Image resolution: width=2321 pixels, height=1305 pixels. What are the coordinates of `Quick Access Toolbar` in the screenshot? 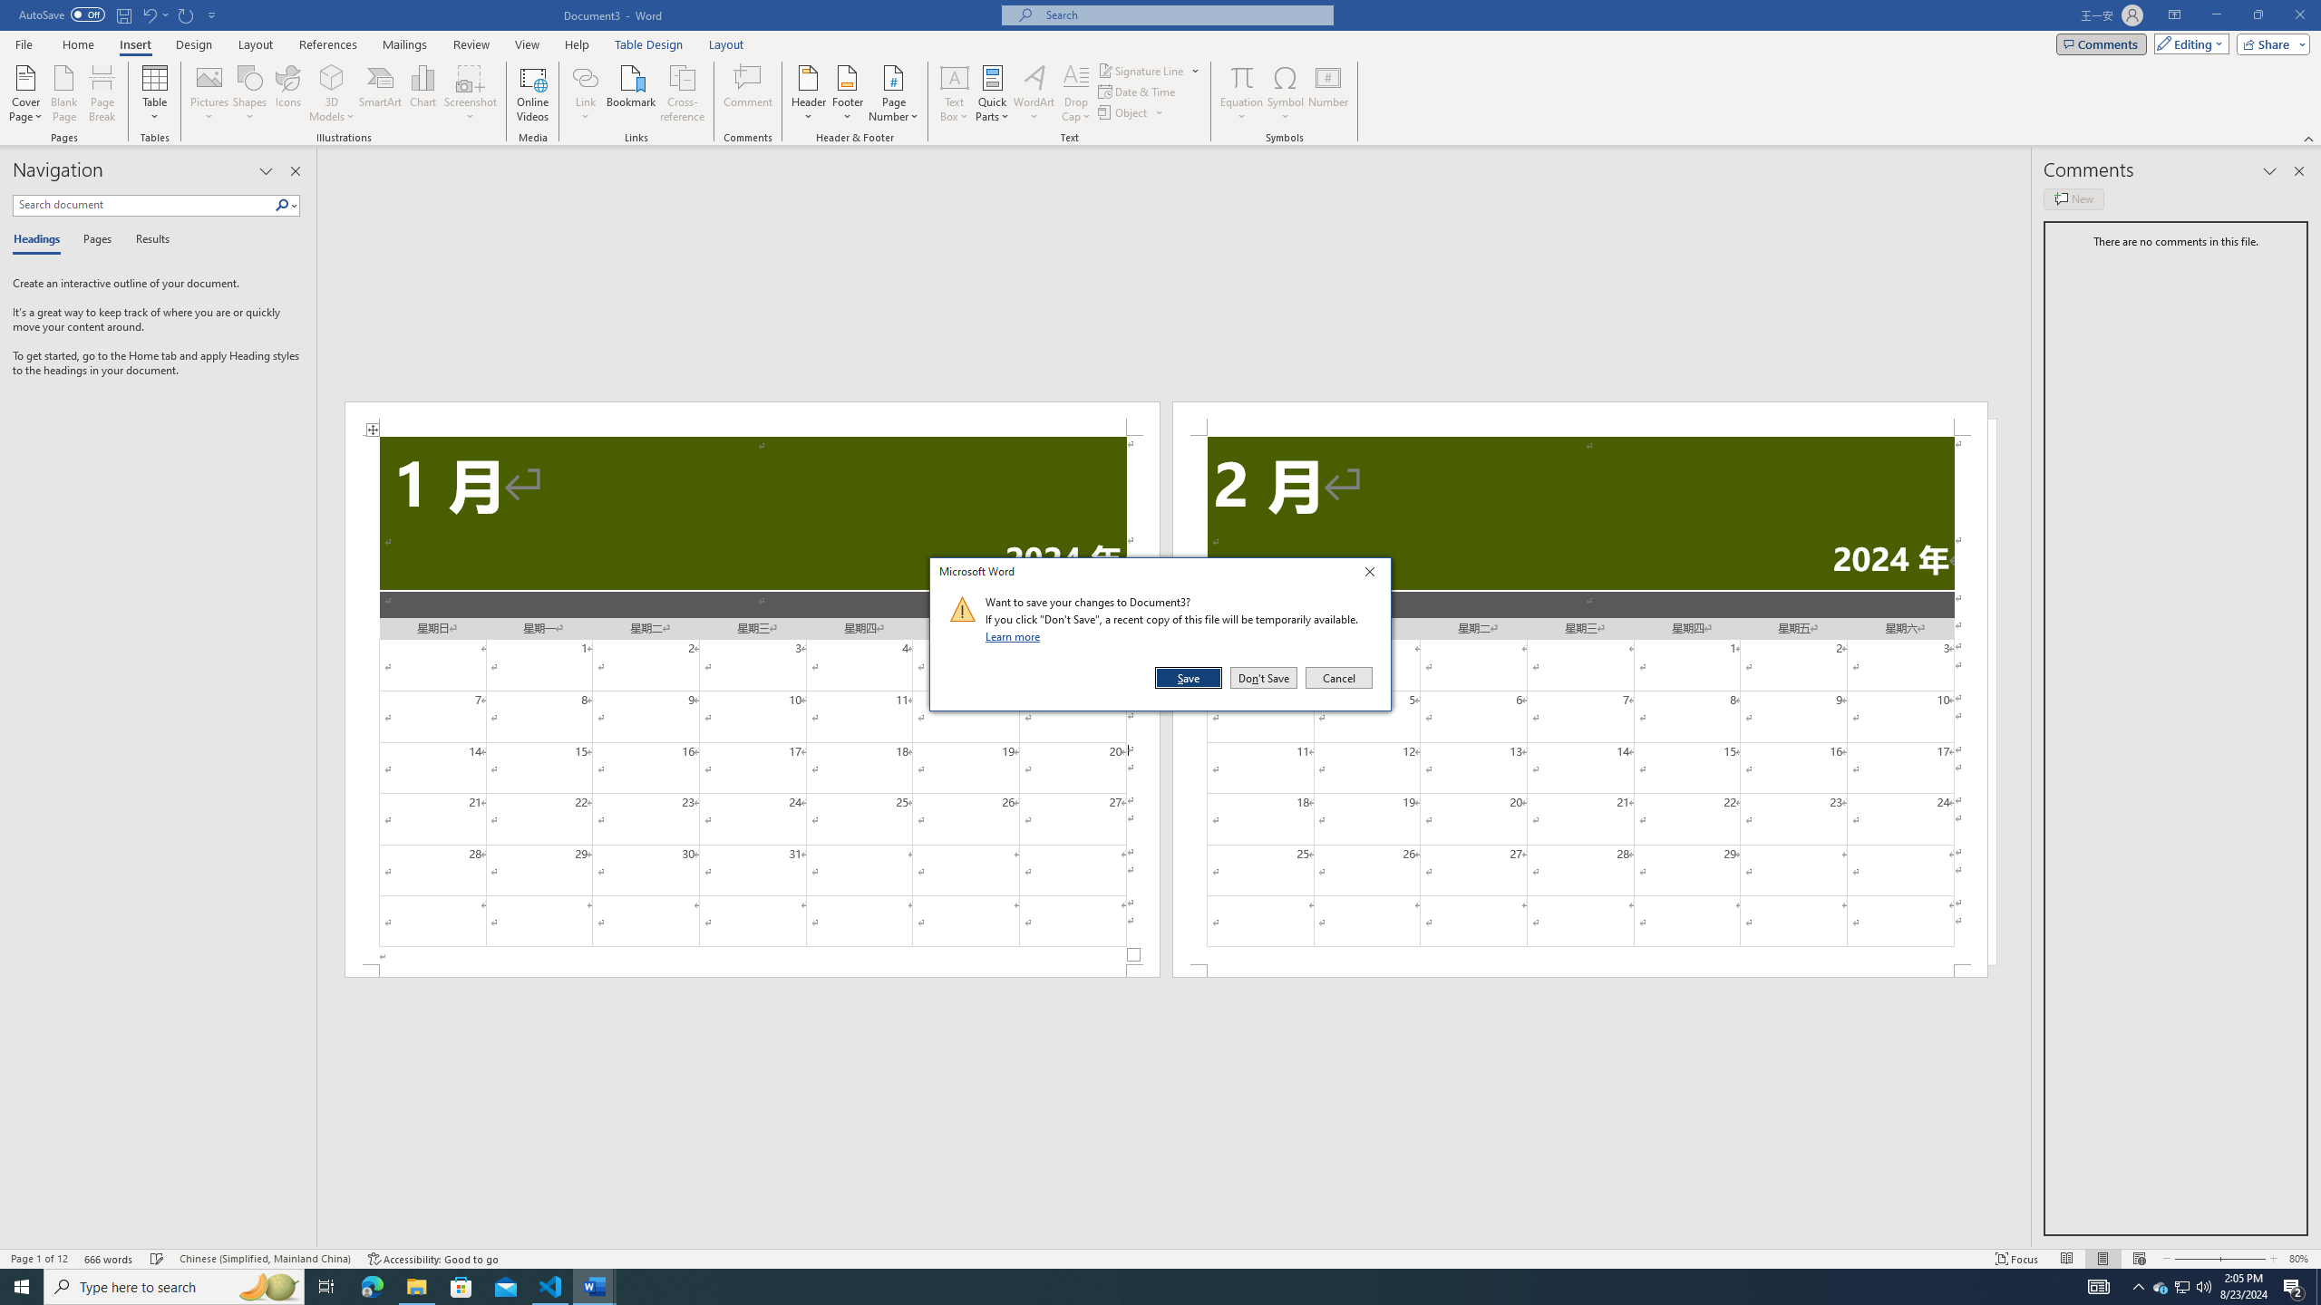 It's located at (120, 15).